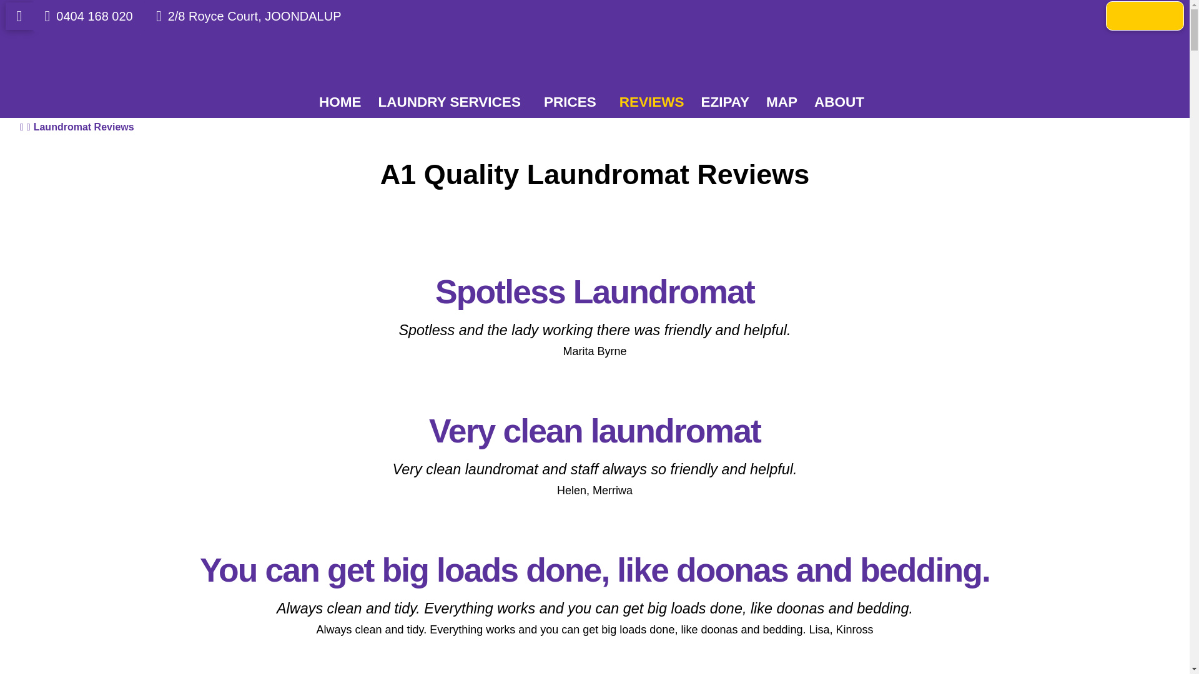  What do you see at coordinates (842, 102) in the screenshot?
I see `ABOUT` at bounding box center [842, 102].